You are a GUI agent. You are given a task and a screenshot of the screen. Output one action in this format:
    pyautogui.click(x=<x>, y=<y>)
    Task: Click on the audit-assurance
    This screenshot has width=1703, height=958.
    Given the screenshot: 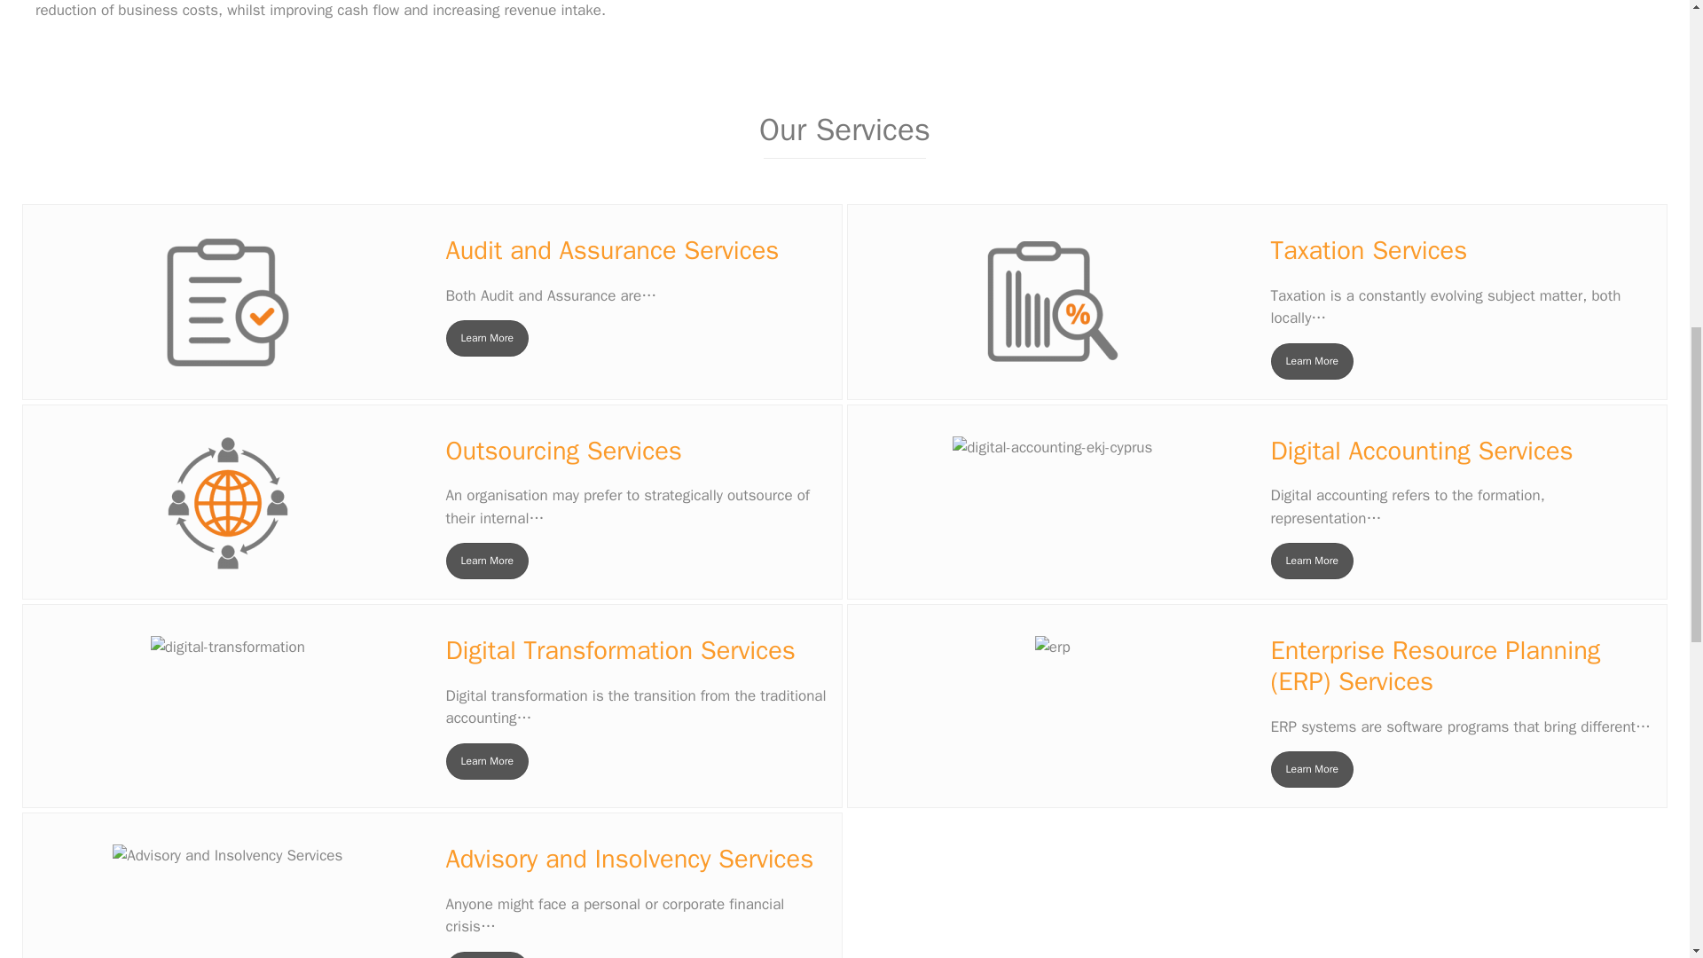 What is the action you would take?
    pyautogui.click(x=228, y=302)
    